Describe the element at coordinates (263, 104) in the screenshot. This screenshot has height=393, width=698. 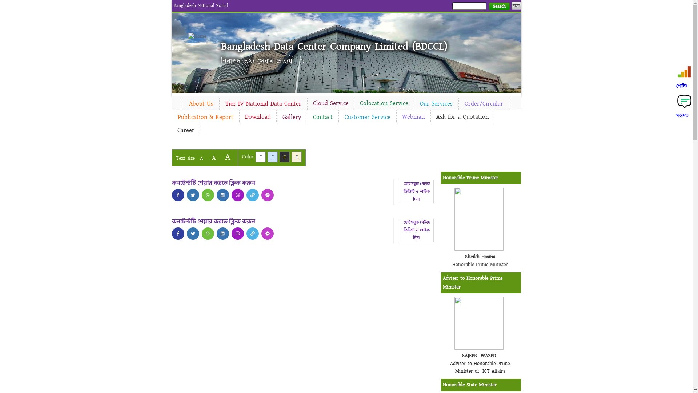
I see `Tier IV National Data Center` at that location.